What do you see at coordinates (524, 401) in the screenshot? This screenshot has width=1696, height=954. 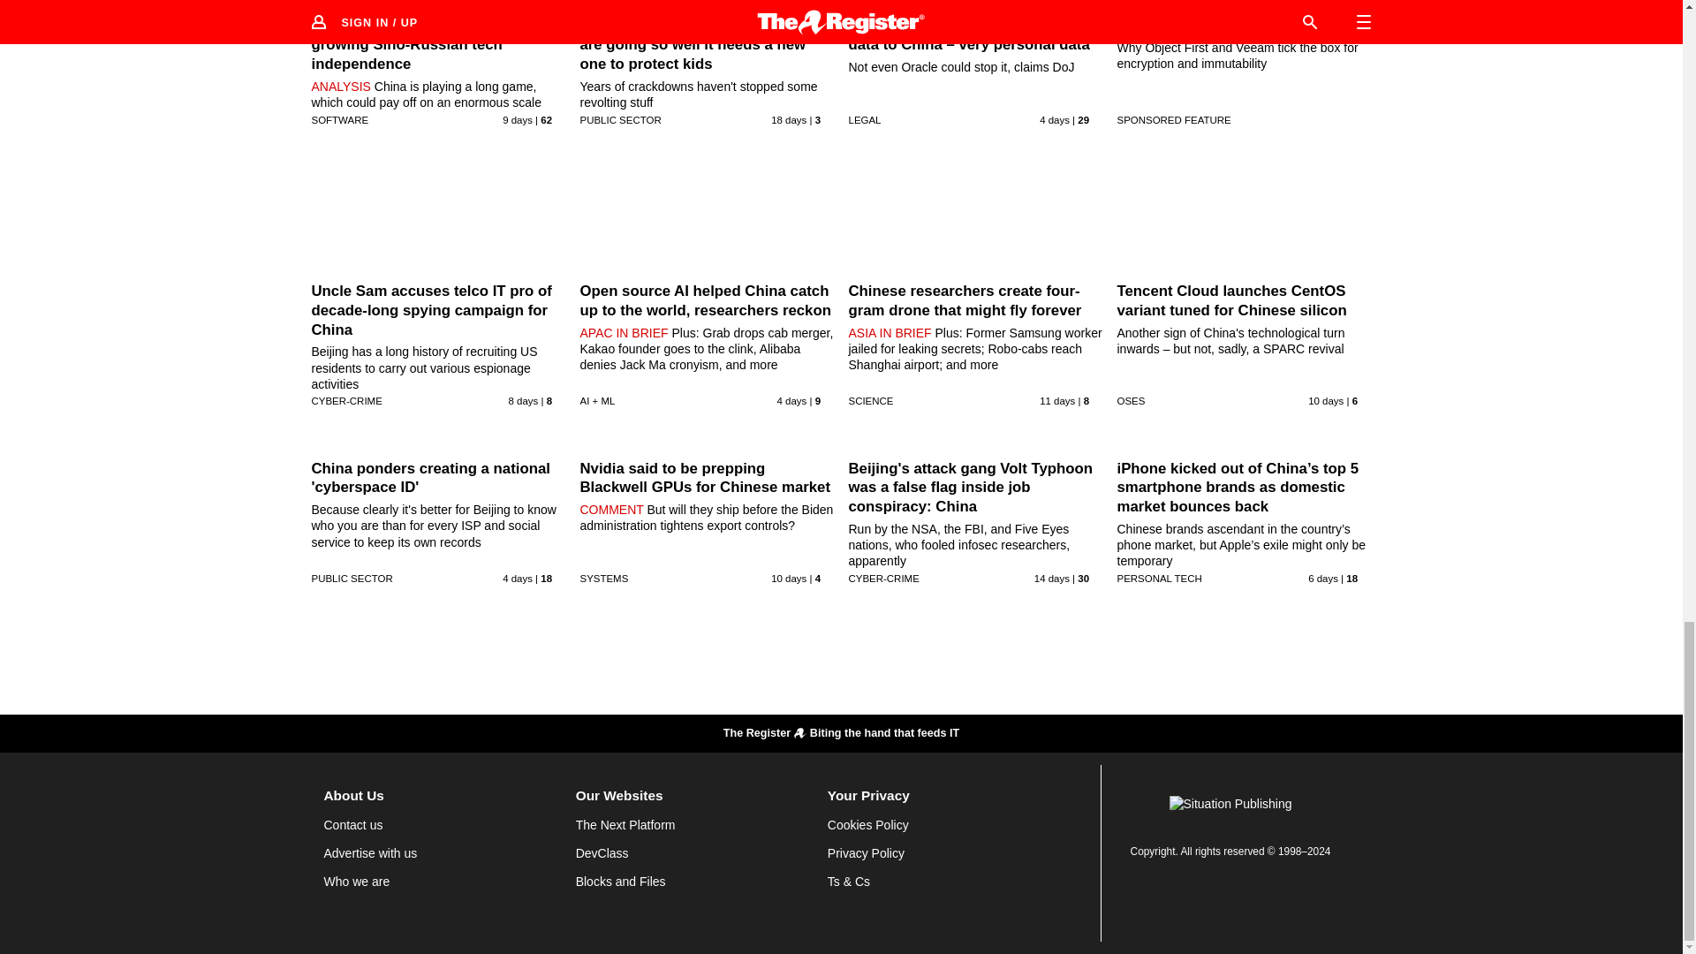 I see `25 Jul 2024 17:15` at bounding box center [524, 401].